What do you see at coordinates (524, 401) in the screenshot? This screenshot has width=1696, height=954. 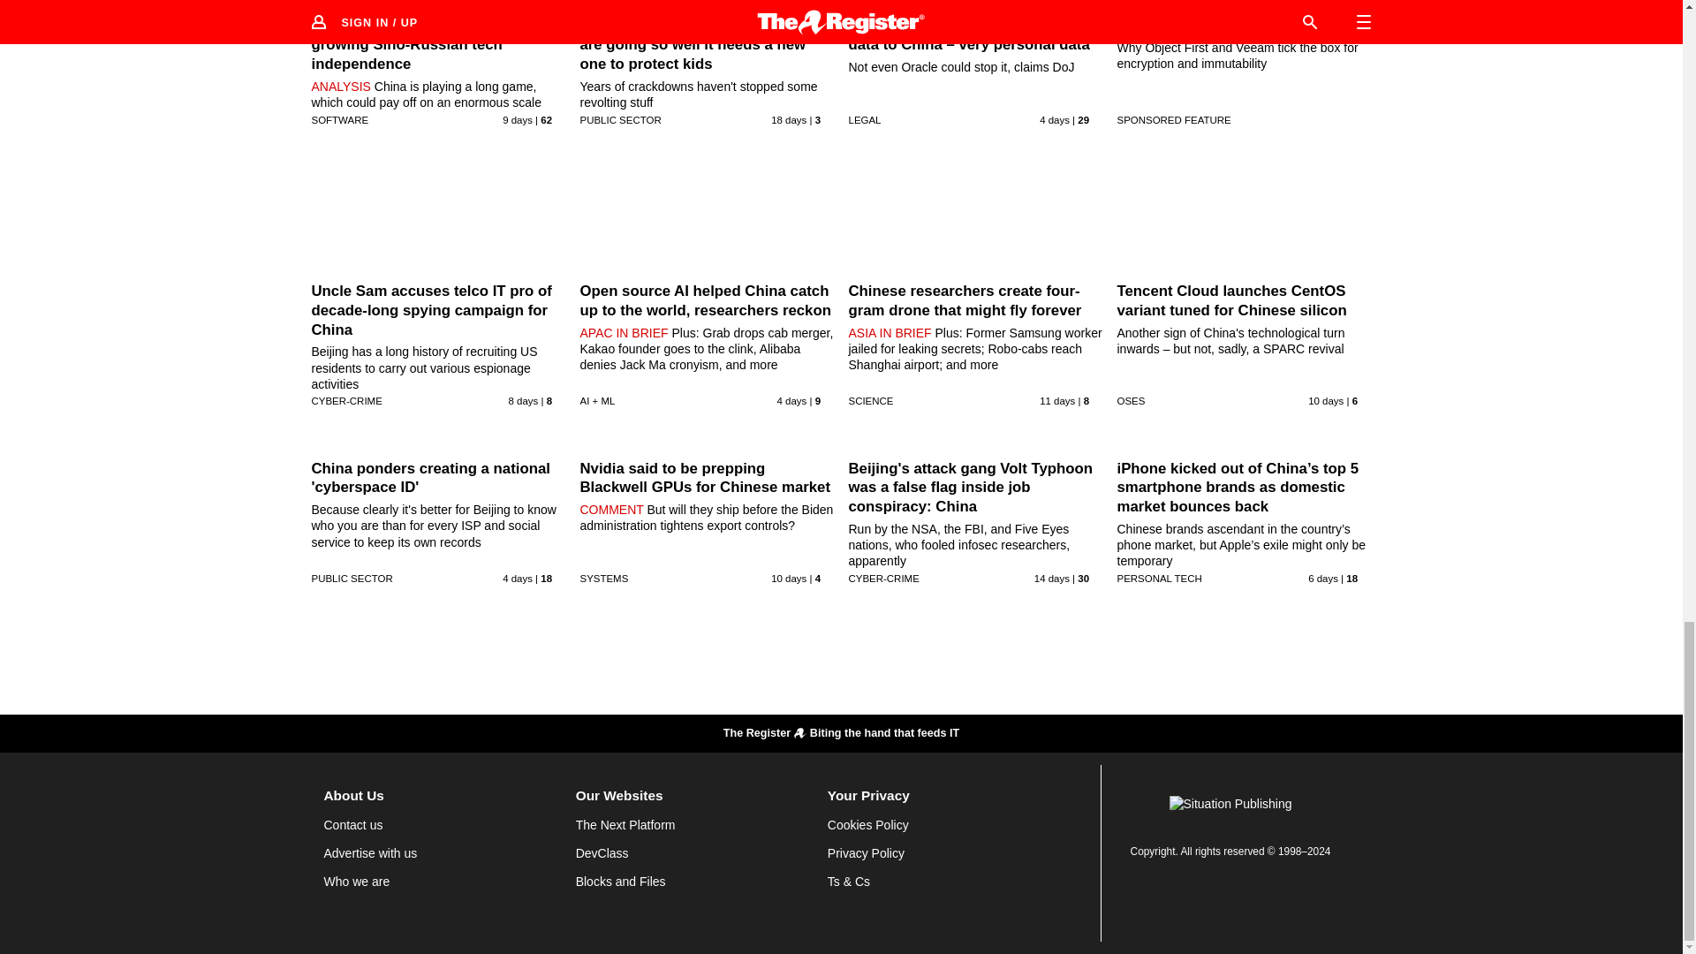 I see `25 Jul 2024 17:15` at bounding box center [524, 401].